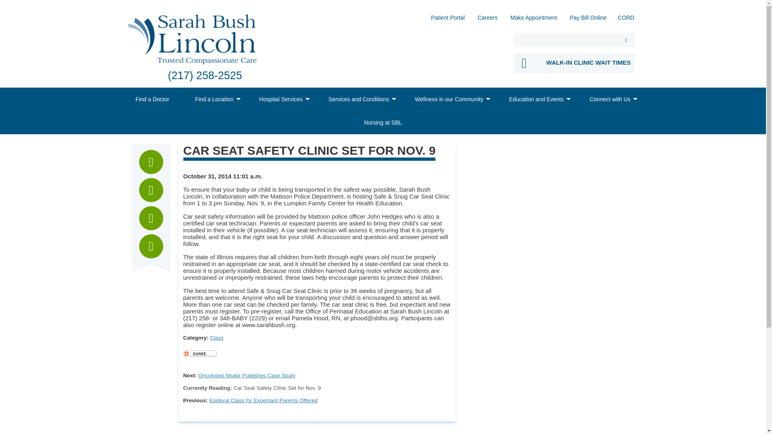 The height and width of the screenshot is (434, 772). What do you see at coordinates (626, 40) in the screenshot?
I see `Search` at bounding box center [626, 40].